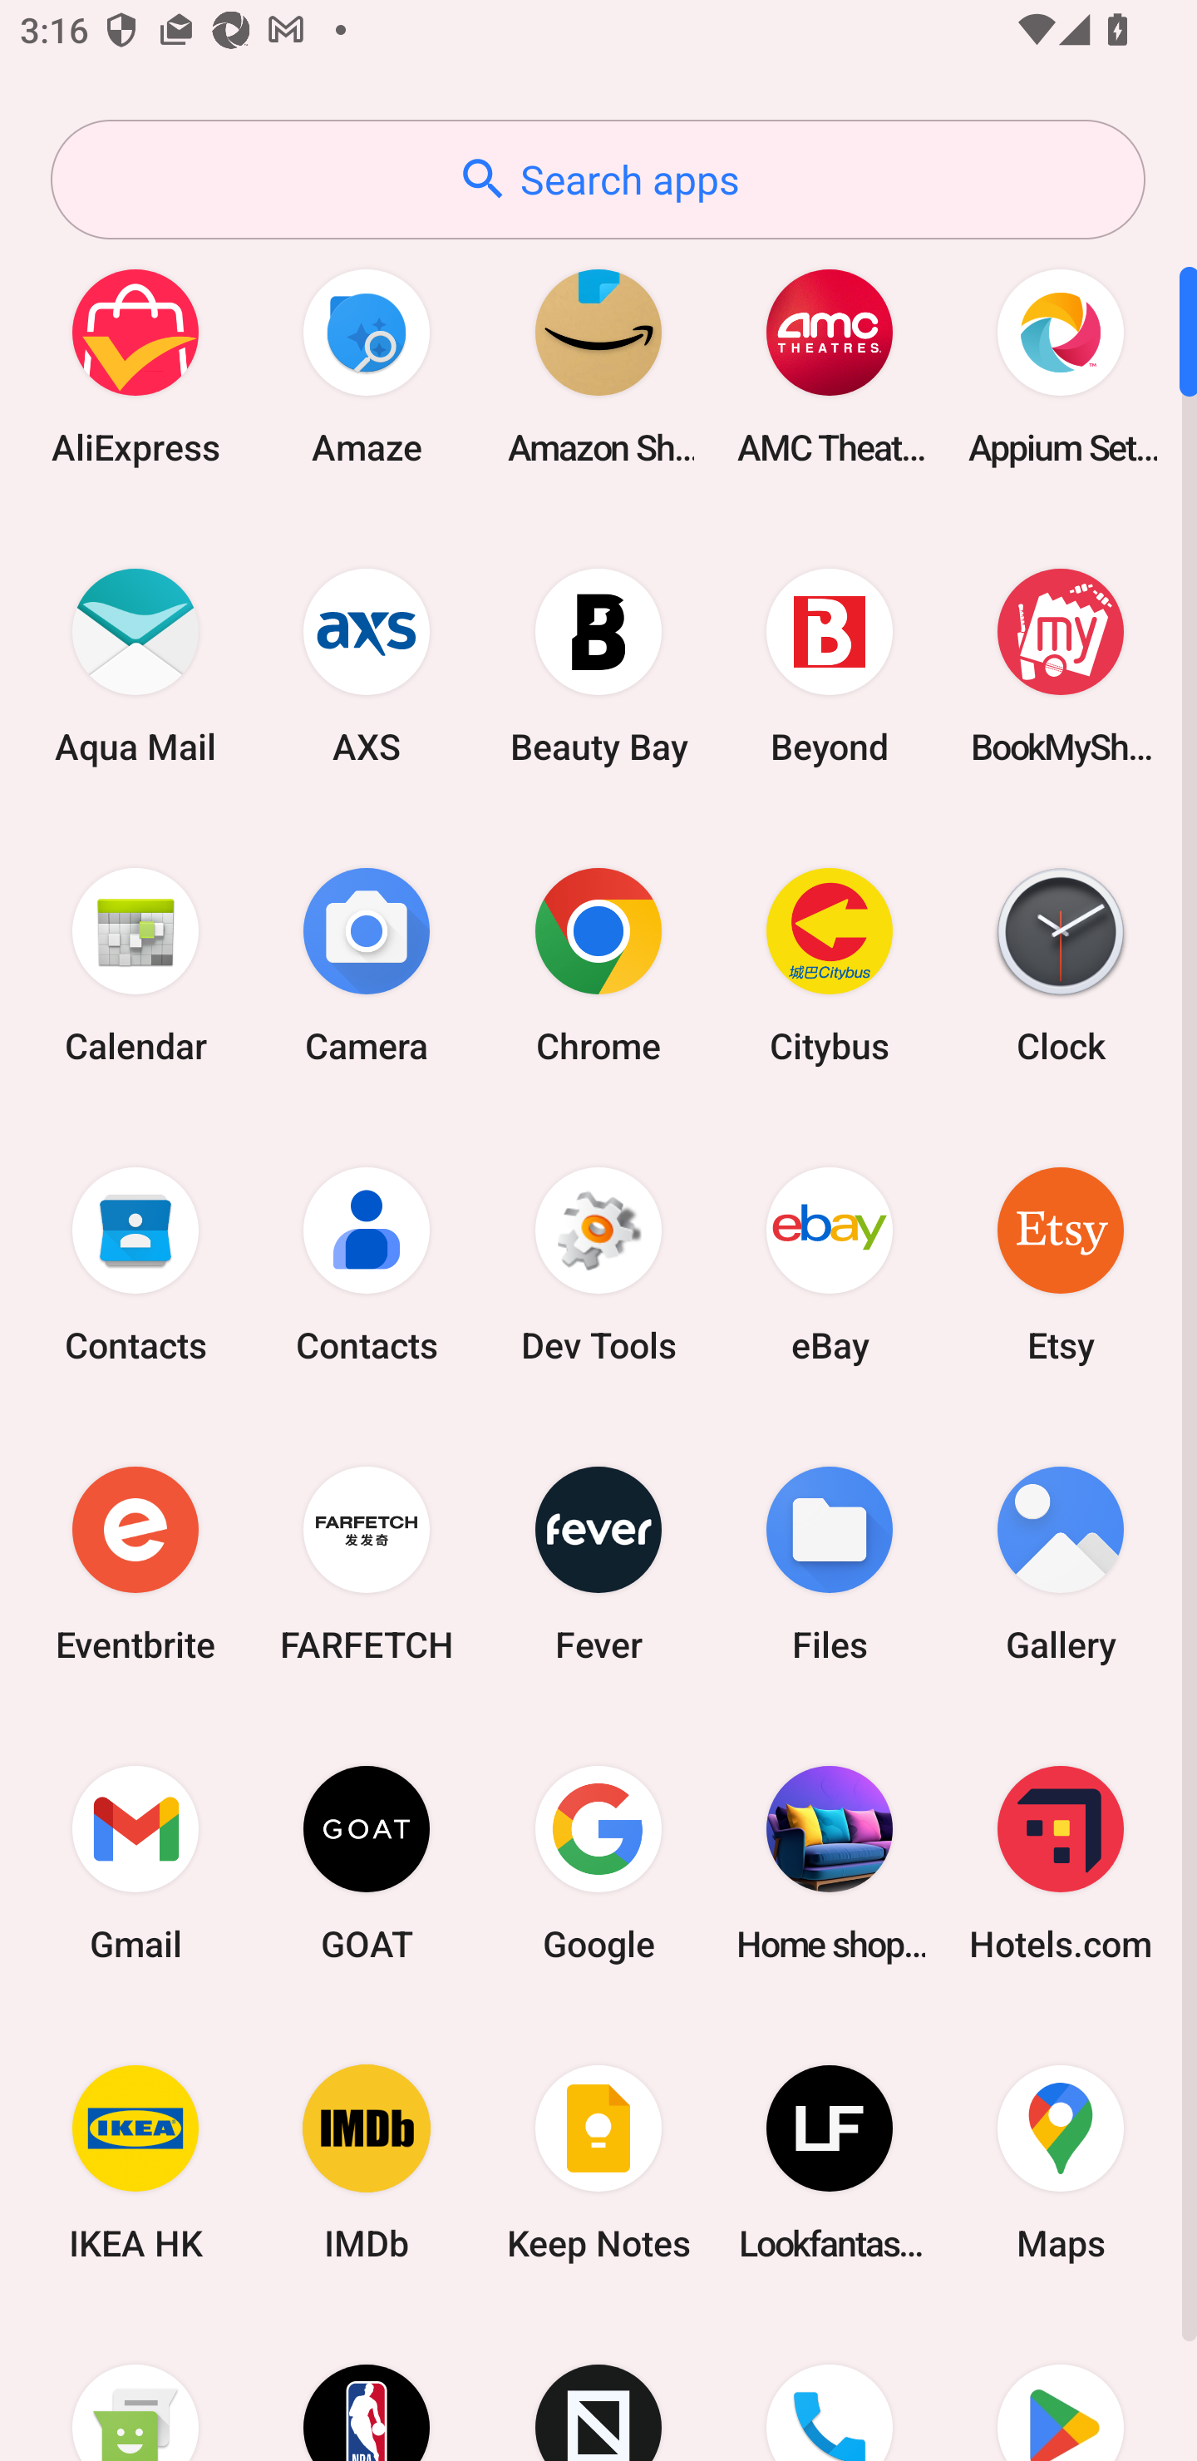 This screenshot has height=2461, width=1197. Describe the element at coordinates (135, 2163) in the screenshot. I see `IKEA HK` at that location.